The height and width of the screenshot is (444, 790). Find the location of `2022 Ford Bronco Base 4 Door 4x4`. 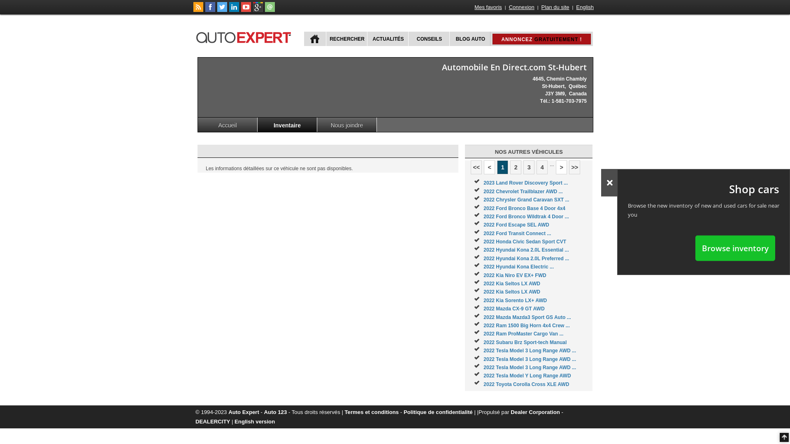

2022 Ford Bronco Base 4 Door 4x4 is located at coordinates (524, 208).